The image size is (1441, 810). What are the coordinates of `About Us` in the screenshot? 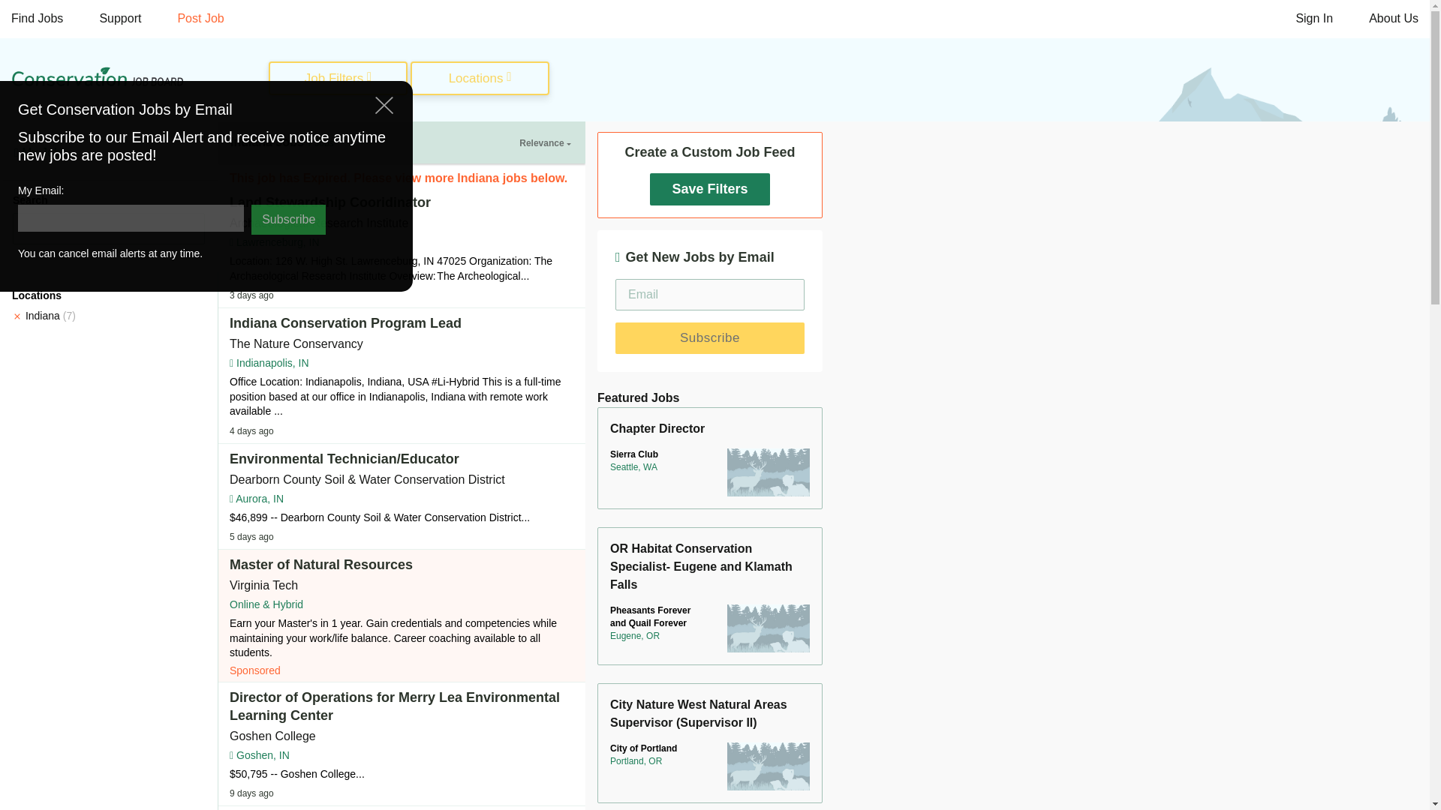 It's located at (1394, 19).